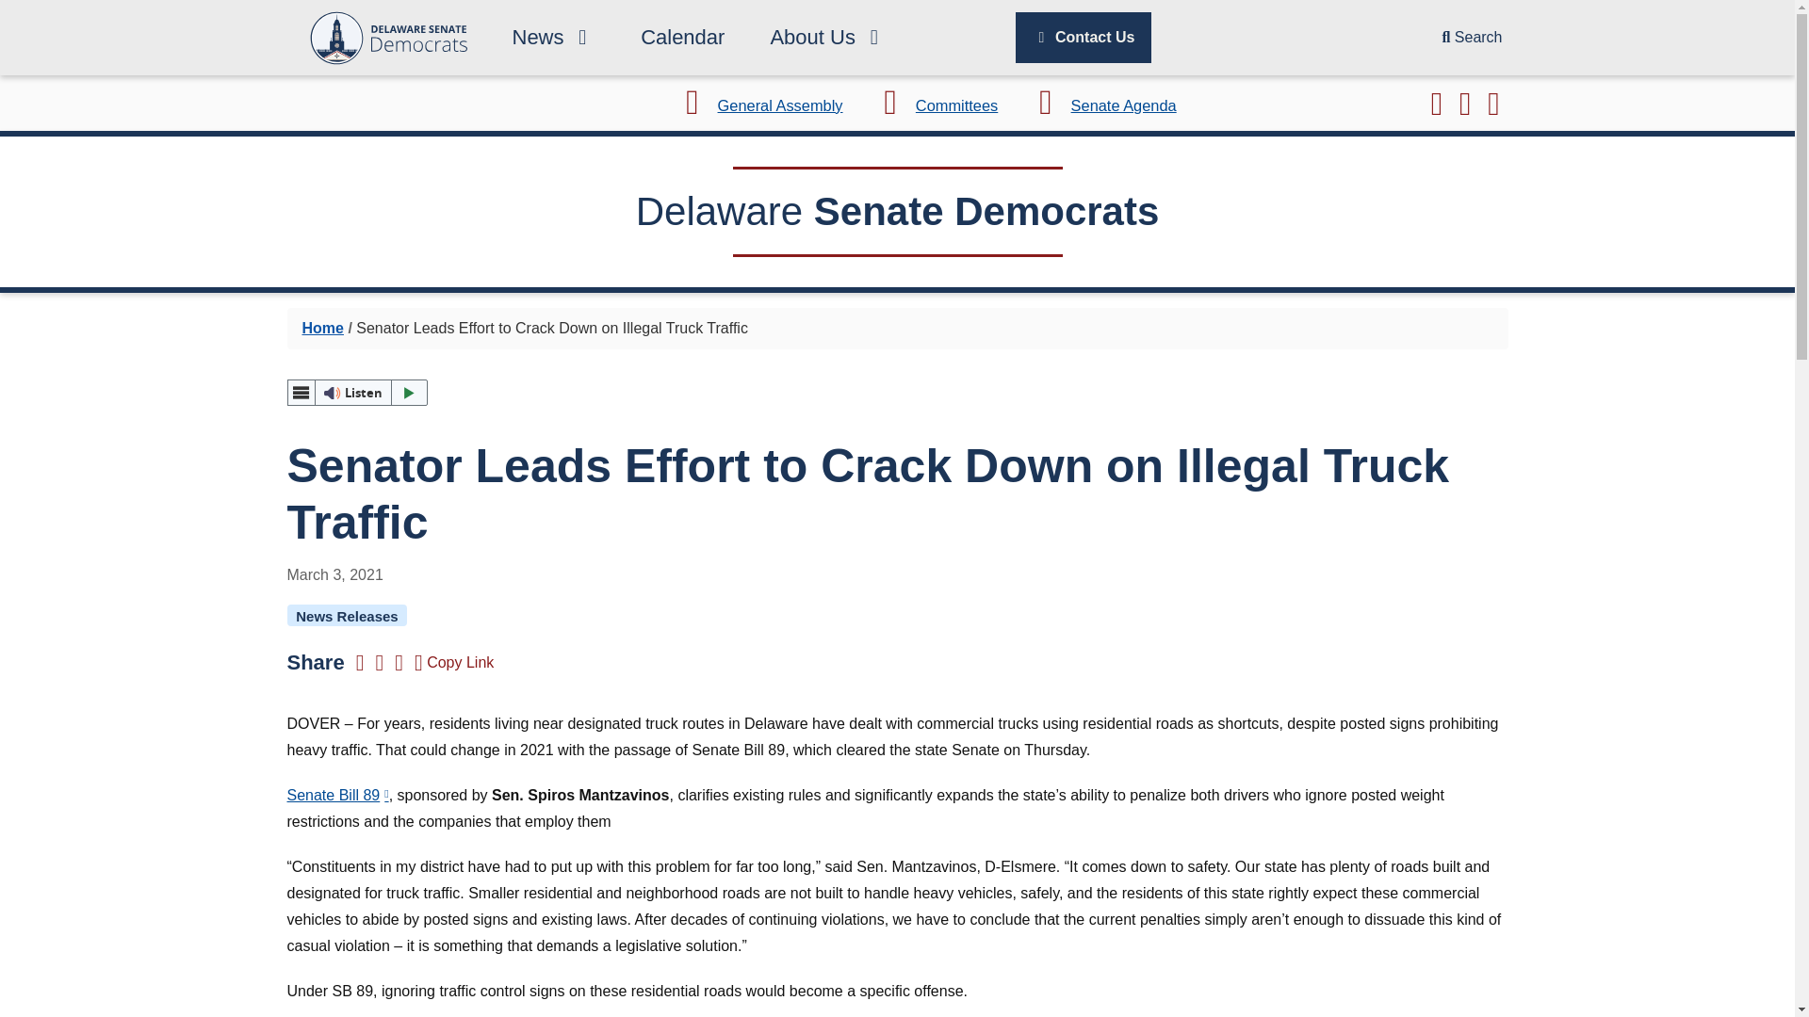 The image size is (1809, 1017). I want to click on Calendar, so click(682, 38).